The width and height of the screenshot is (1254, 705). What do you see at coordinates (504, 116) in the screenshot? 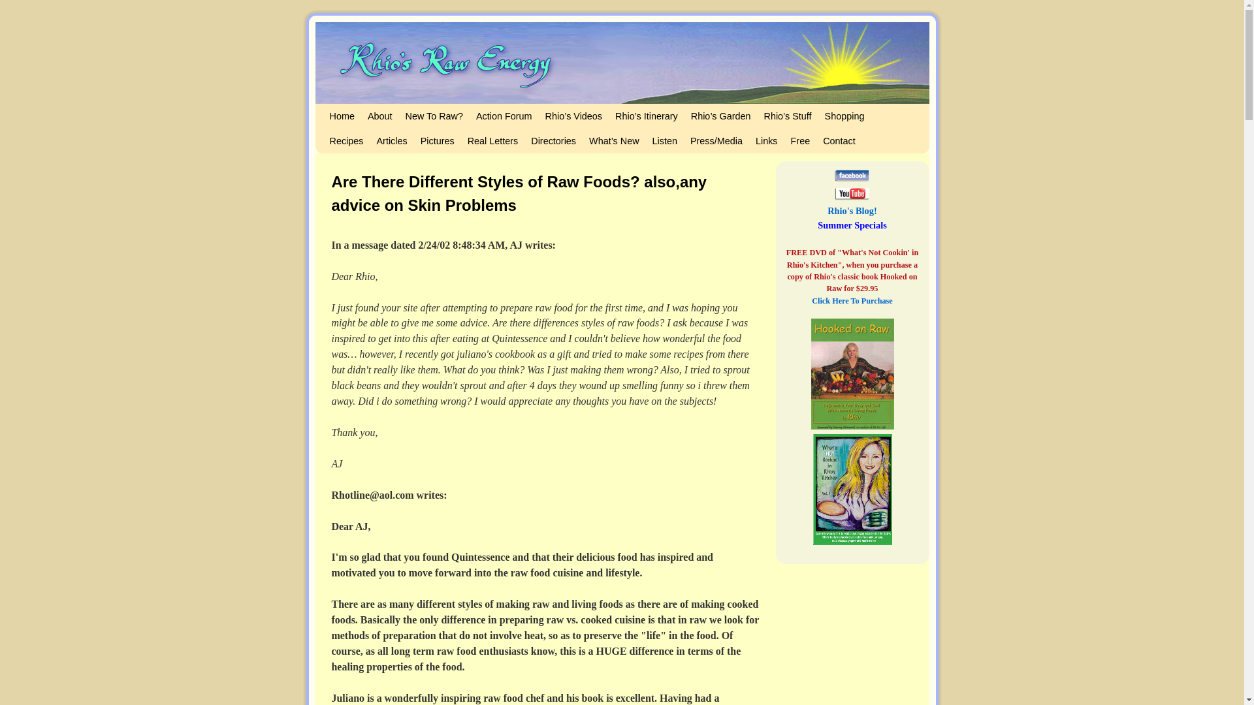
I see `Action Forum` at bounding box center [504, 116].